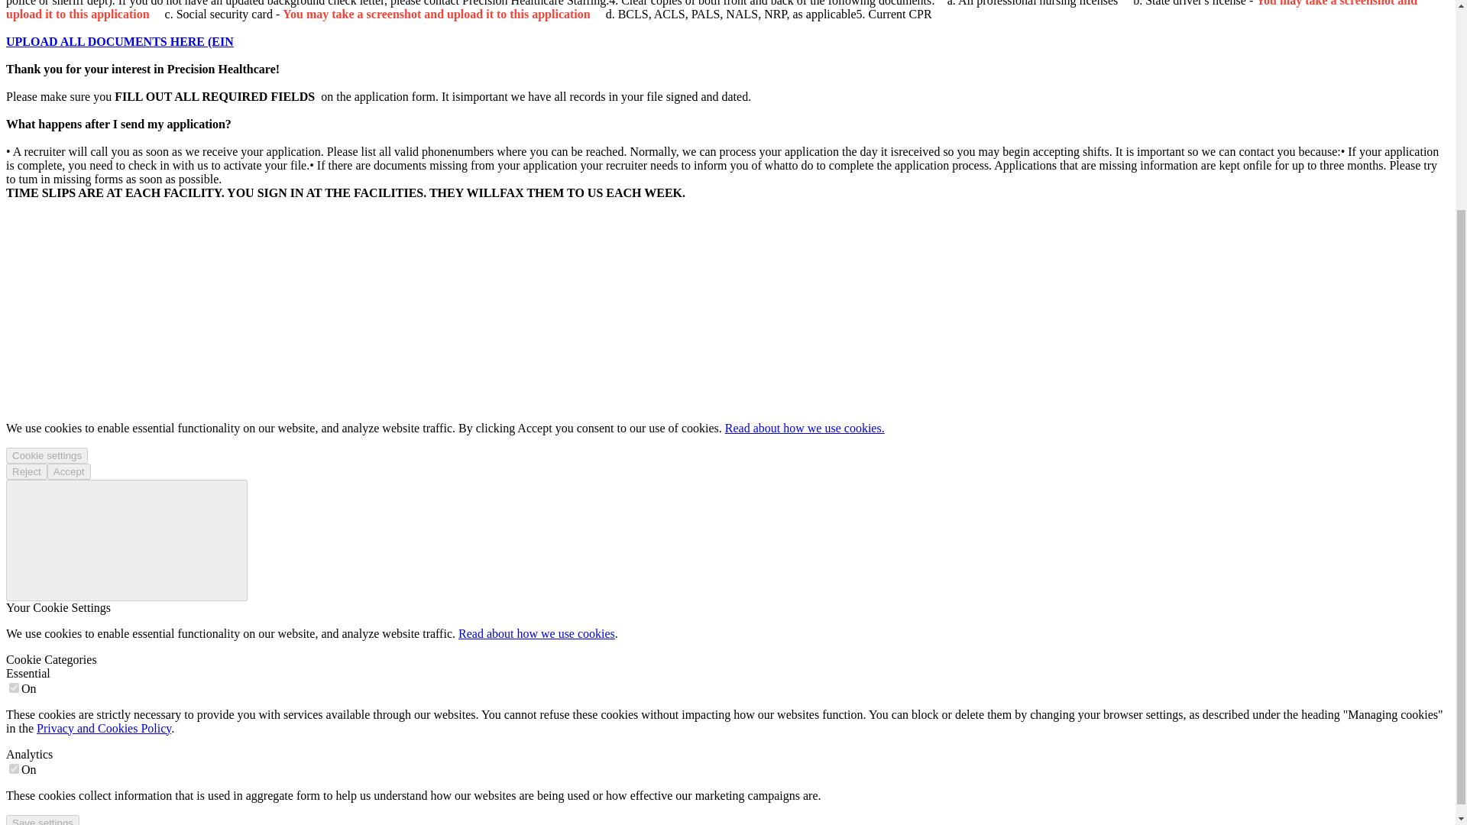 This screenshot has width=1467, height=825. Describe the element at coordinates (104, 729) in the screenshot. I see `Privacy and Cookies Policy` at that location.